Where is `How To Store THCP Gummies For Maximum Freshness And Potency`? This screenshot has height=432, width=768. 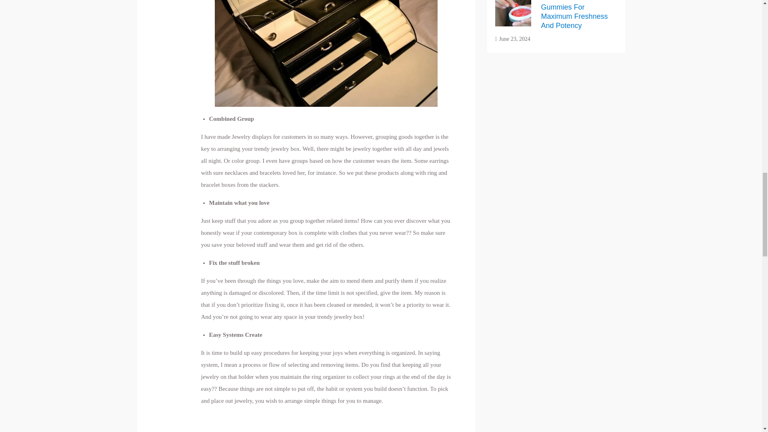 How To Store THCP Gummies For Maximum Freshness And Potency is located at coordinates (574, 15).